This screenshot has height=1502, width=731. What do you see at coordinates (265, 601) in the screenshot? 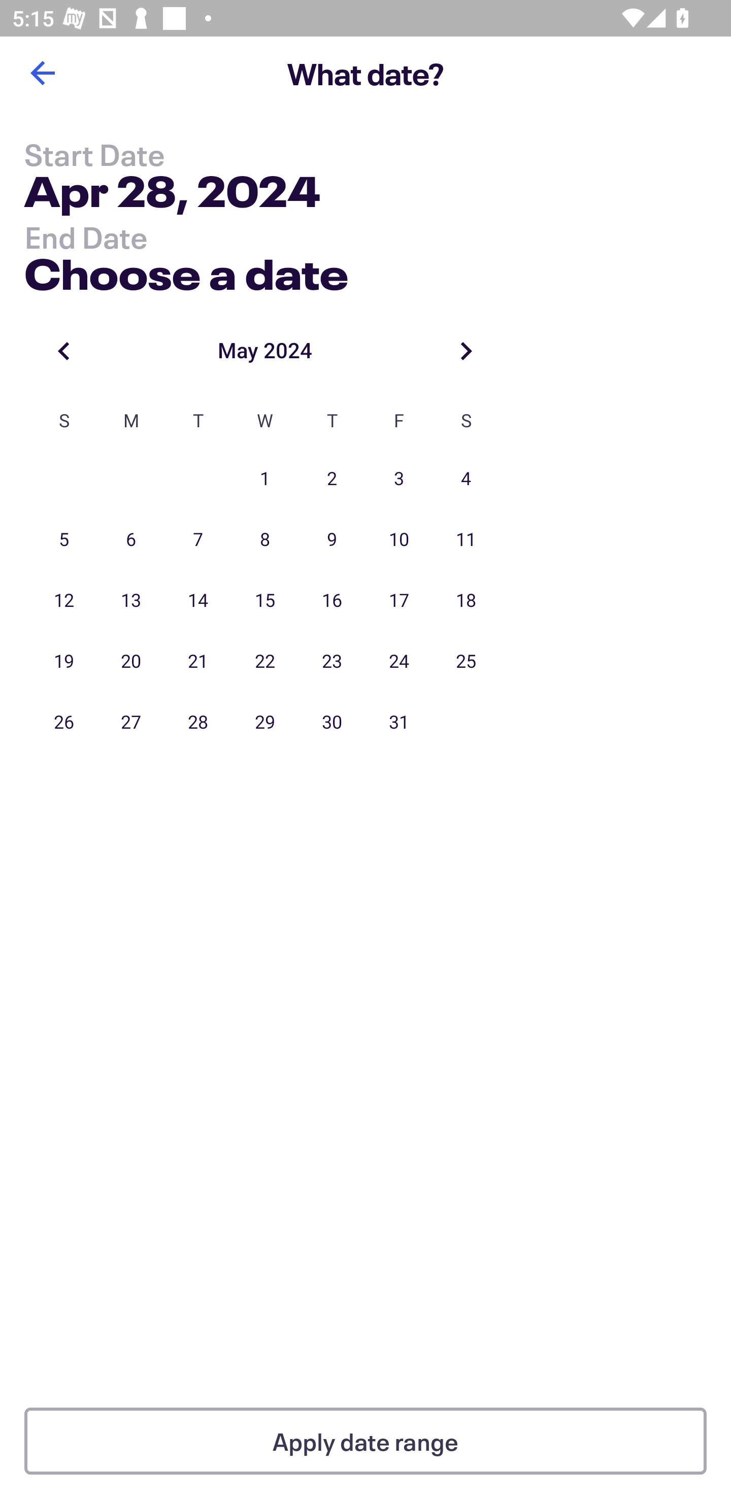
I see `15 15 May 2024` at bounding box center [265, 601].